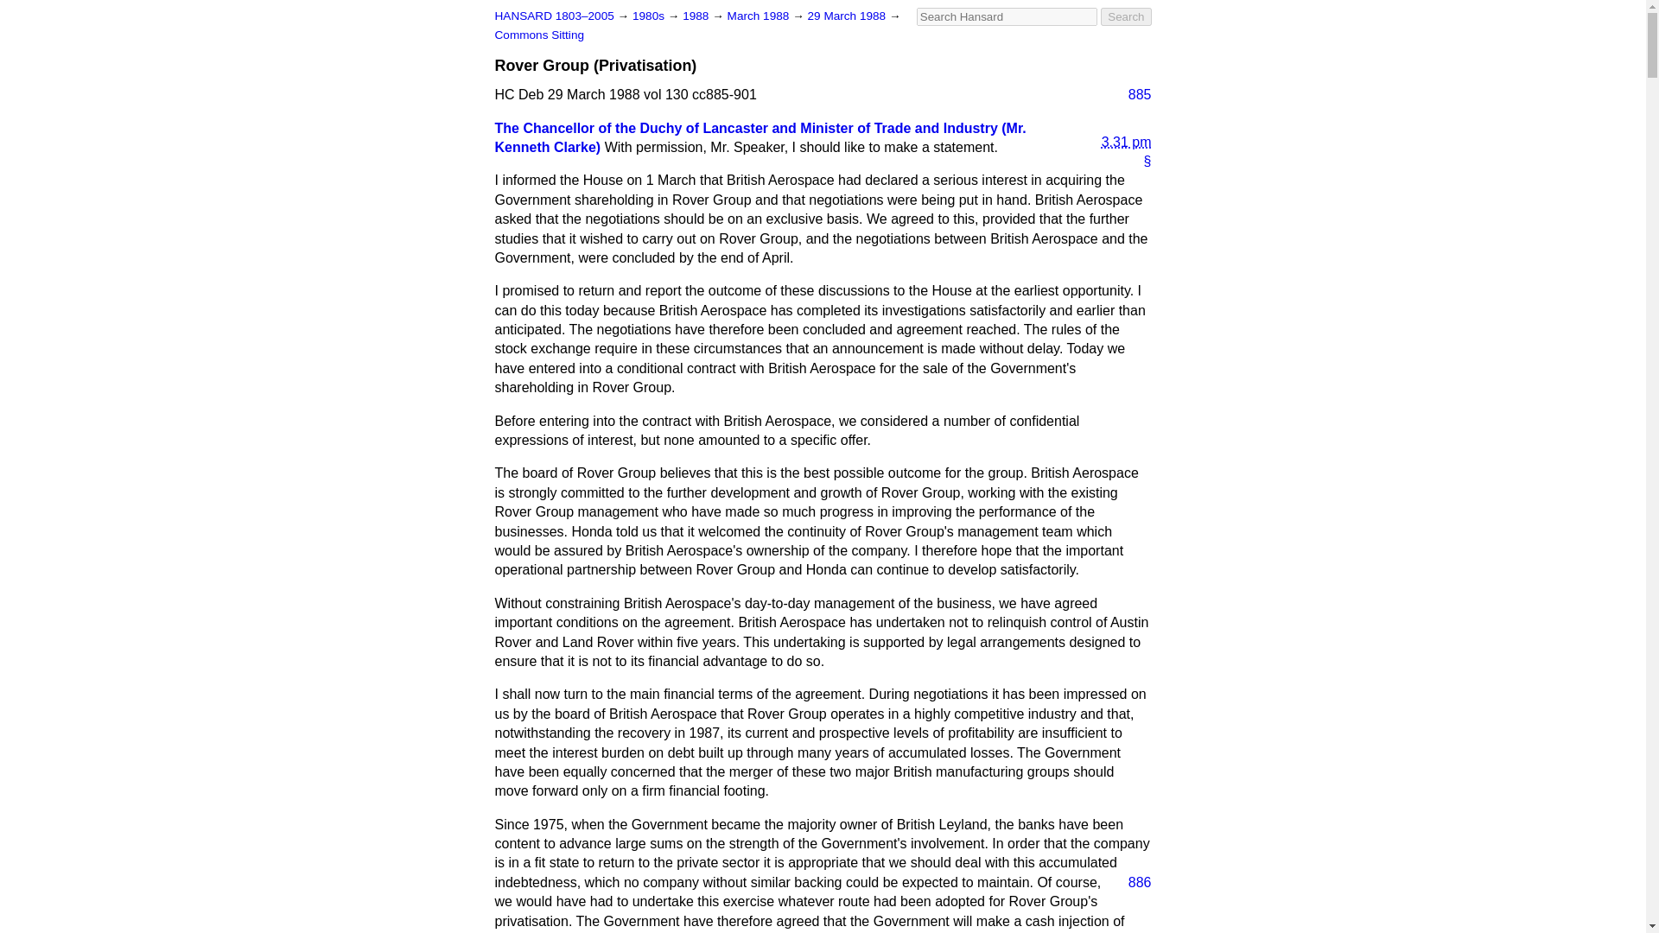 Image resolution: width=1659 pixels, height=933 pixels. Describe the element at coordinates (847, 16) in the screenshot. I see `29 March 1988` at that location.